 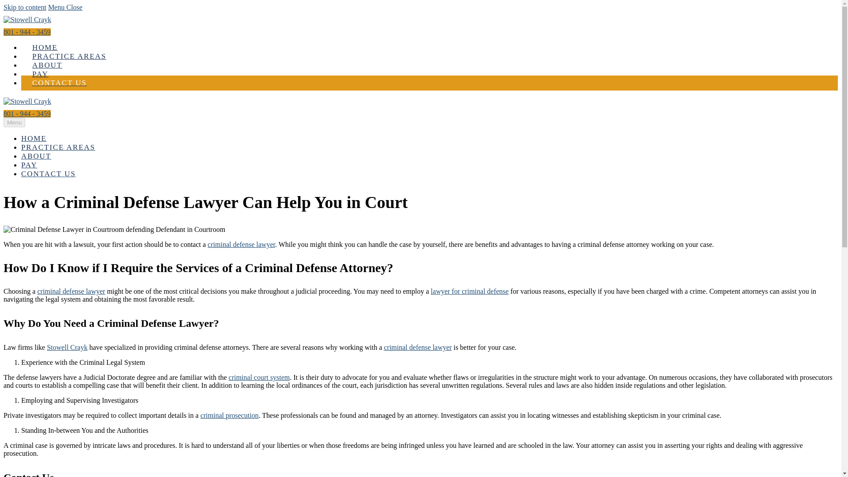 What do you see at coordinates (58, 148) in the screenshot?
I see `PRACTICE AREAS` at bounding box center [58, 148].